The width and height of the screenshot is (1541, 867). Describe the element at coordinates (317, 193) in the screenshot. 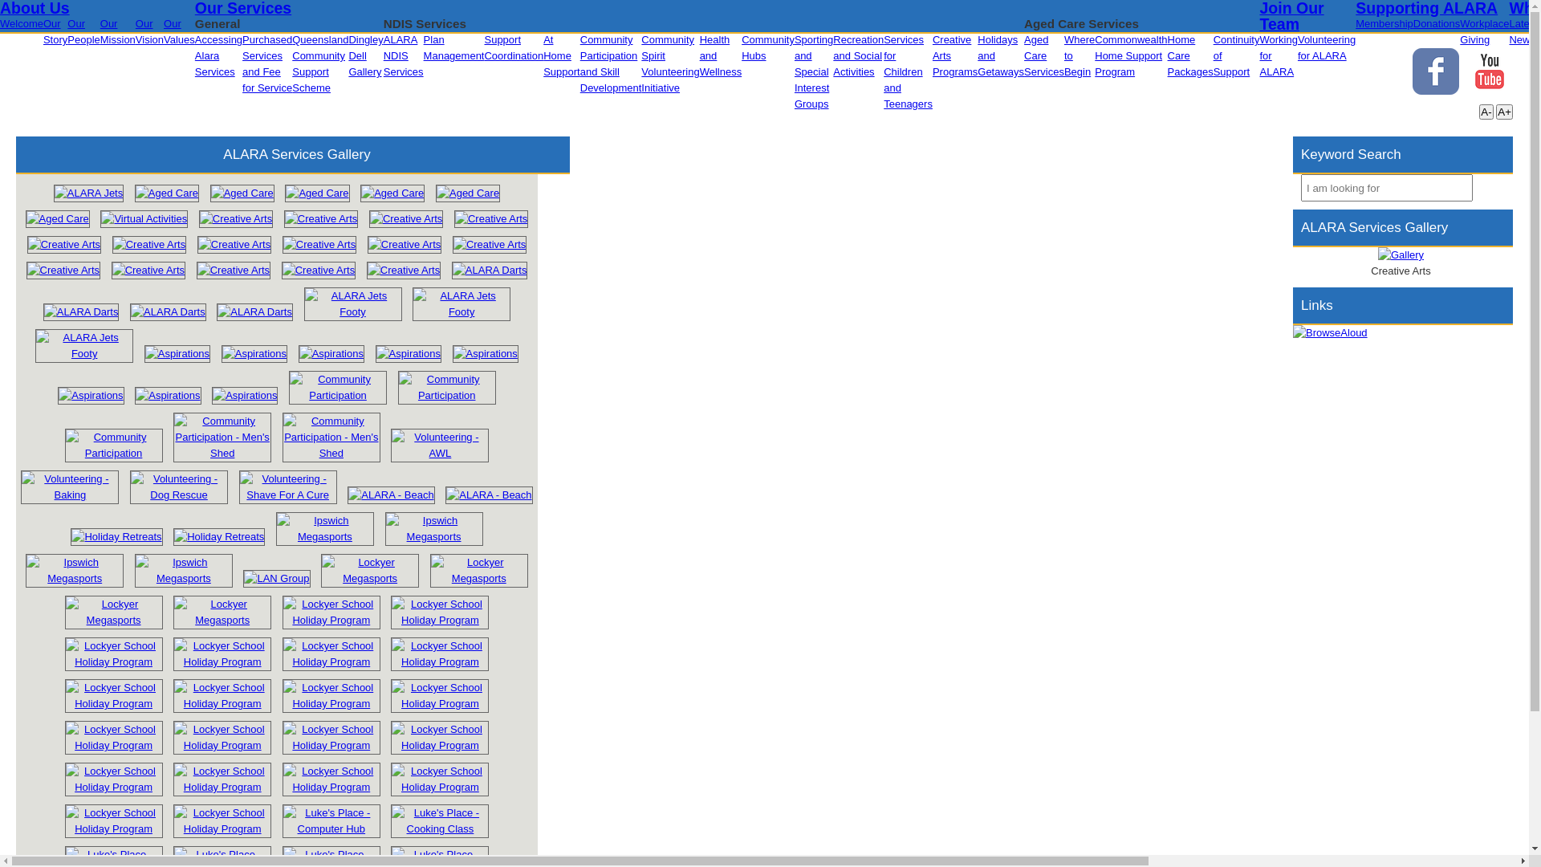

I see `Aged Care` at that location.